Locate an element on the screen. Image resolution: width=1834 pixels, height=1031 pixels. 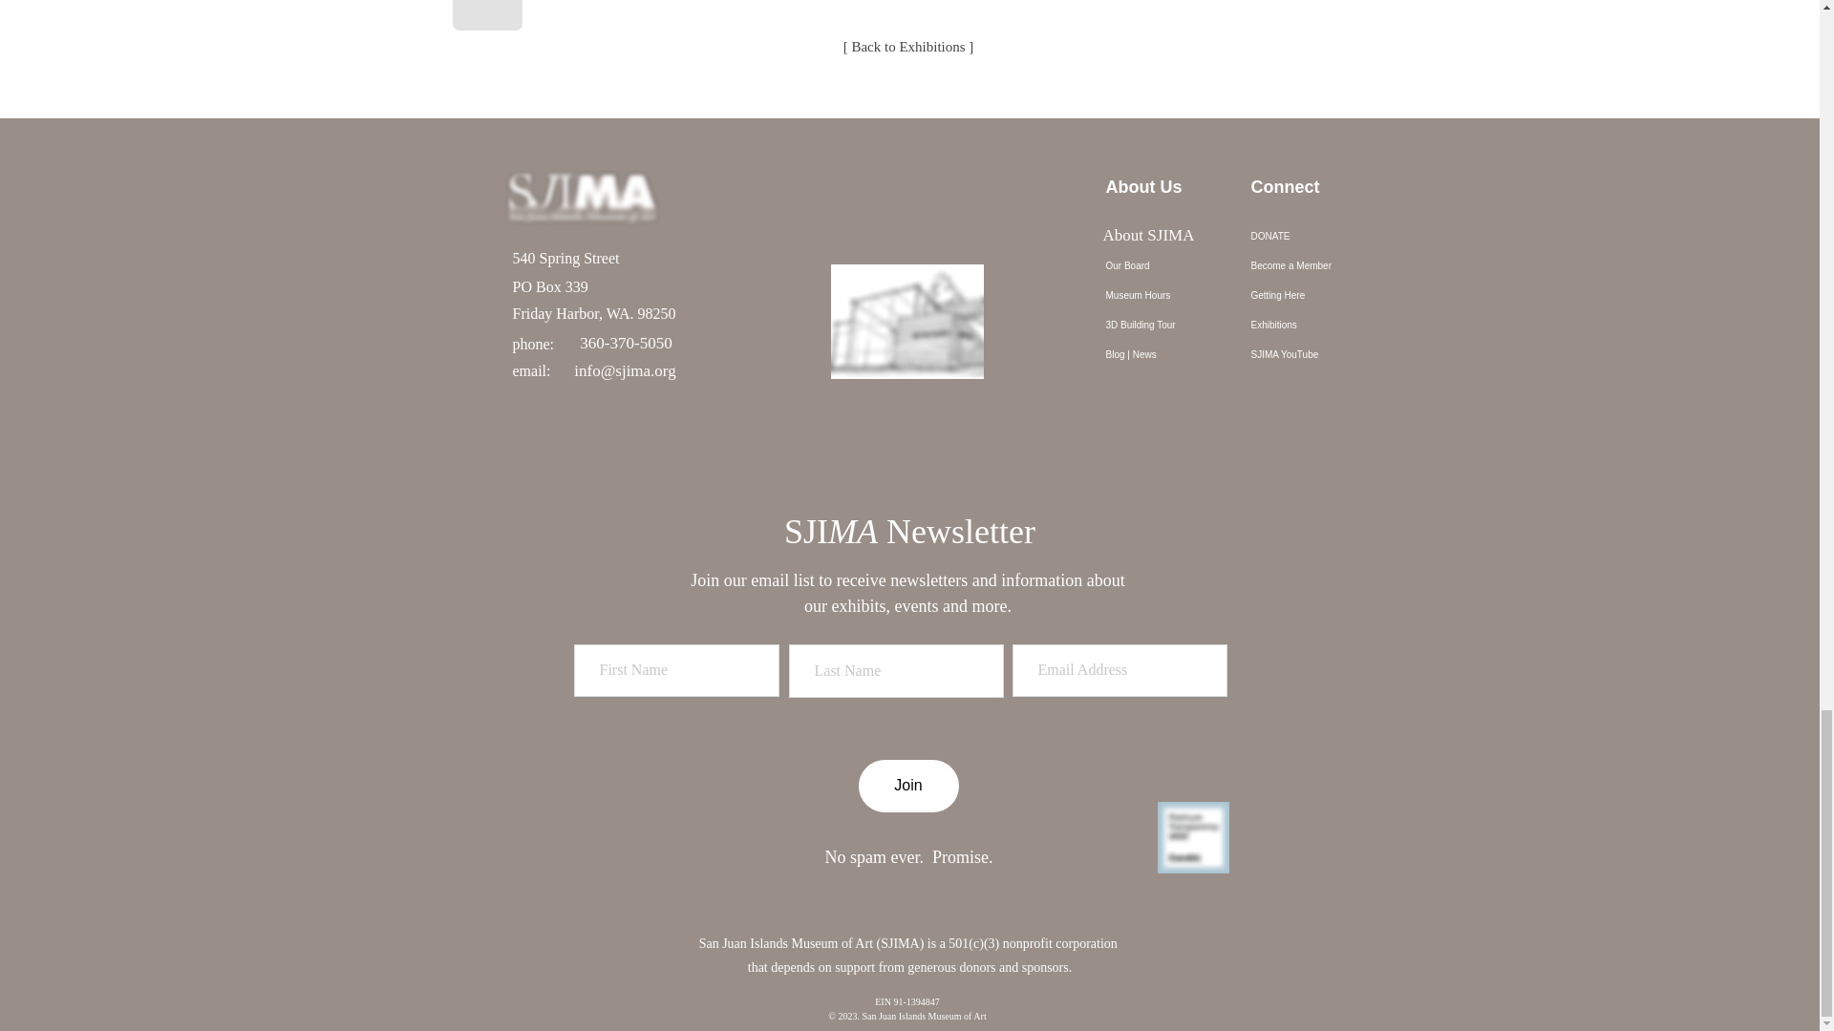
SJIMA YouTube is located at coordinates (1312, 354).